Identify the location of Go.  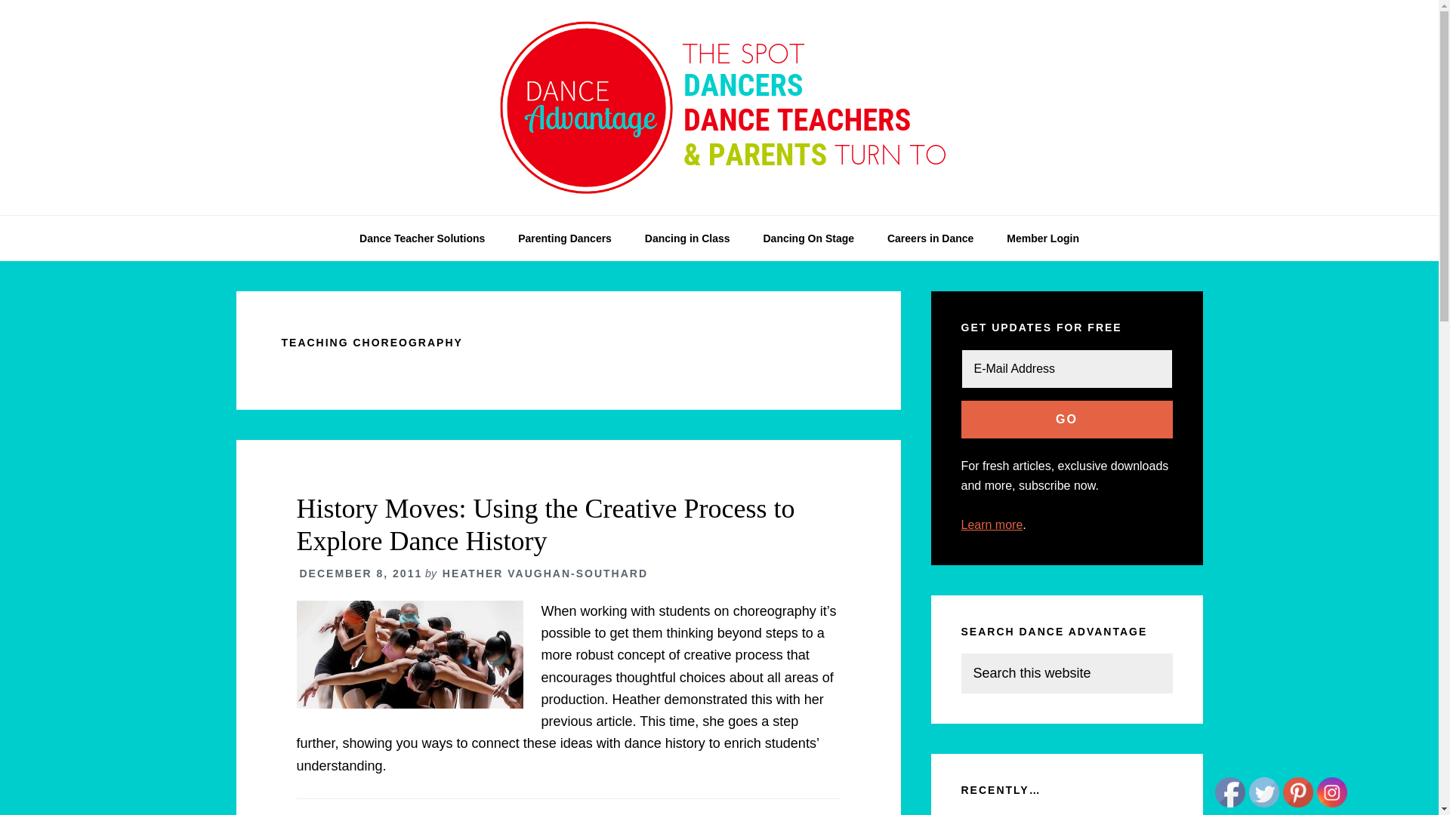
(1066, 420).